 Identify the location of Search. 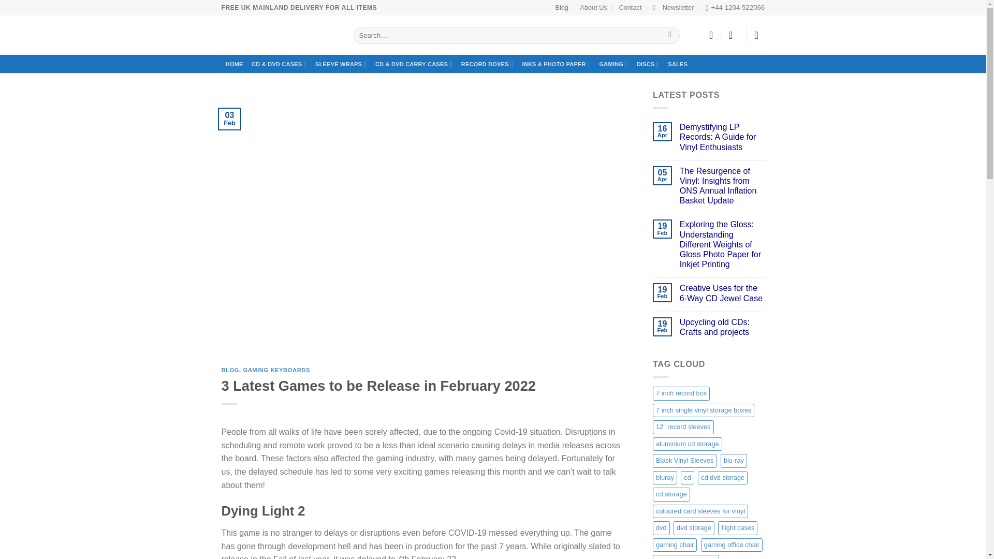
(670, 35).